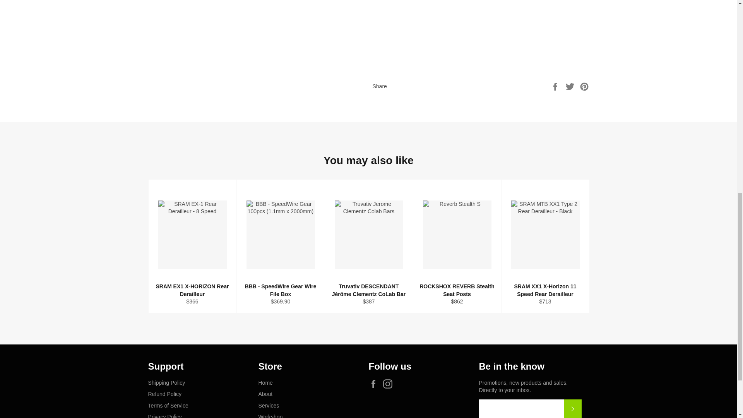 The image size is (743, 418). I want to click on Share on Facebook, so click(556, 86).